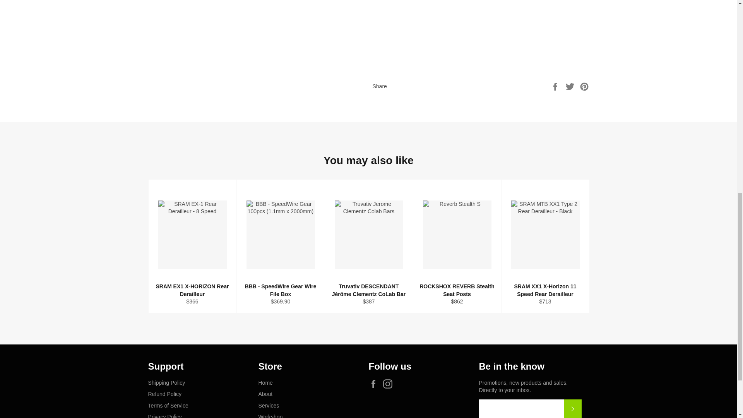 The image size is (743, 418). I want to click on Share on Facebook, so click(556, 86).